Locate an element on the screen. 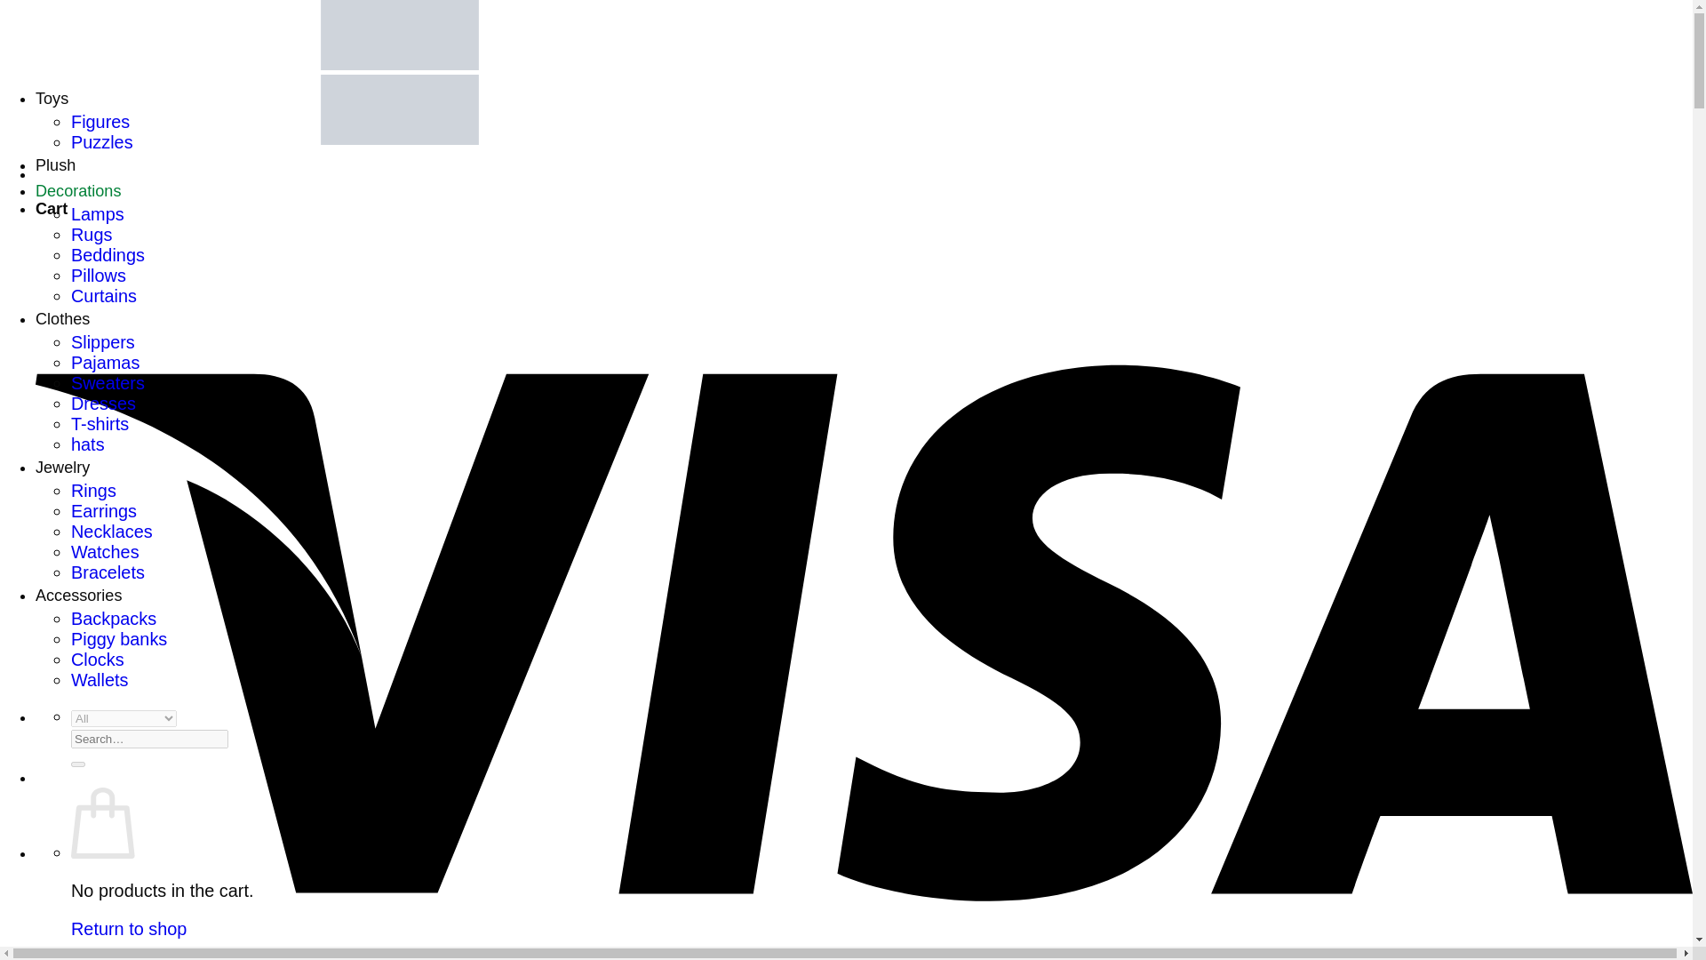  Earrings is located at coordinates (103, 510).